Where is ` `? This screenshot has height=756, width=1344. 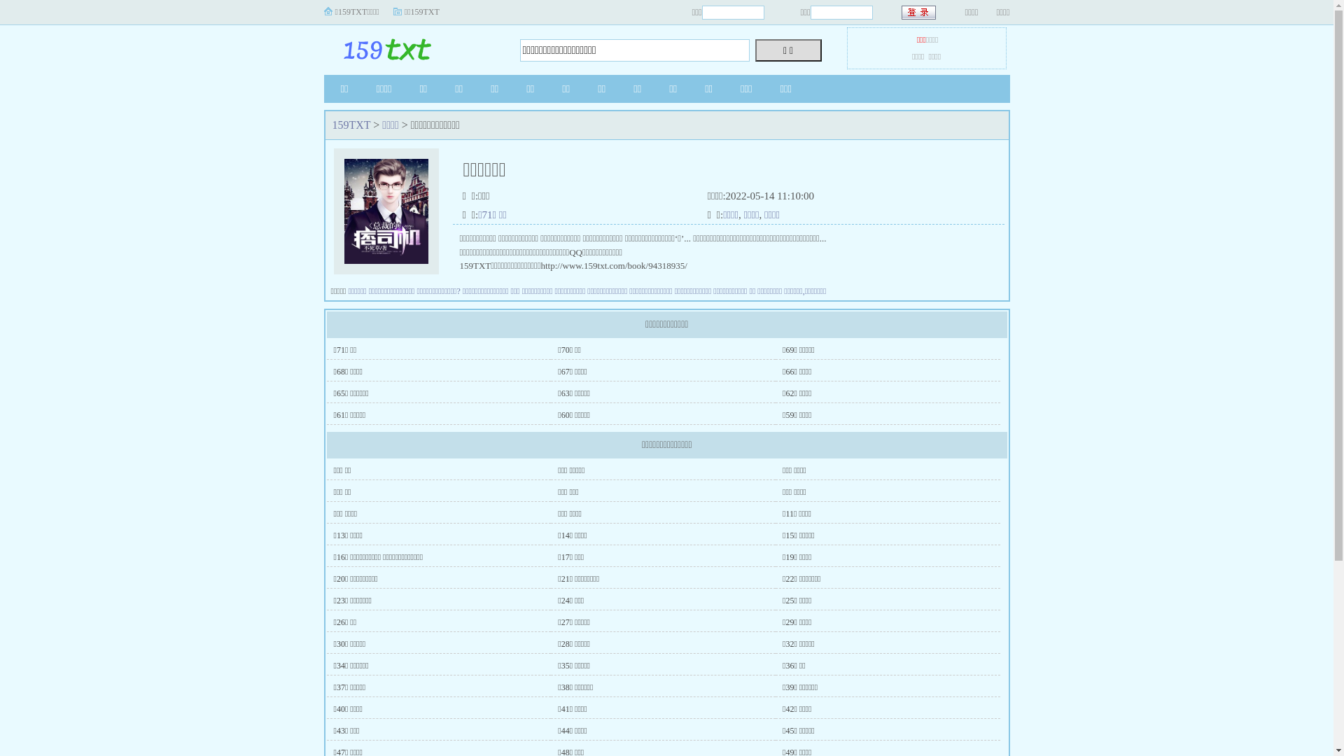
  is located at coordinates (920, 13).